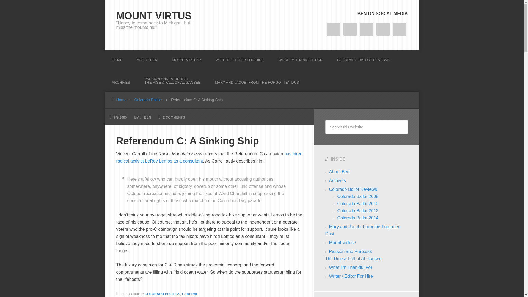  I want to click on Colorado Ballot 2010, so click(358, 204).